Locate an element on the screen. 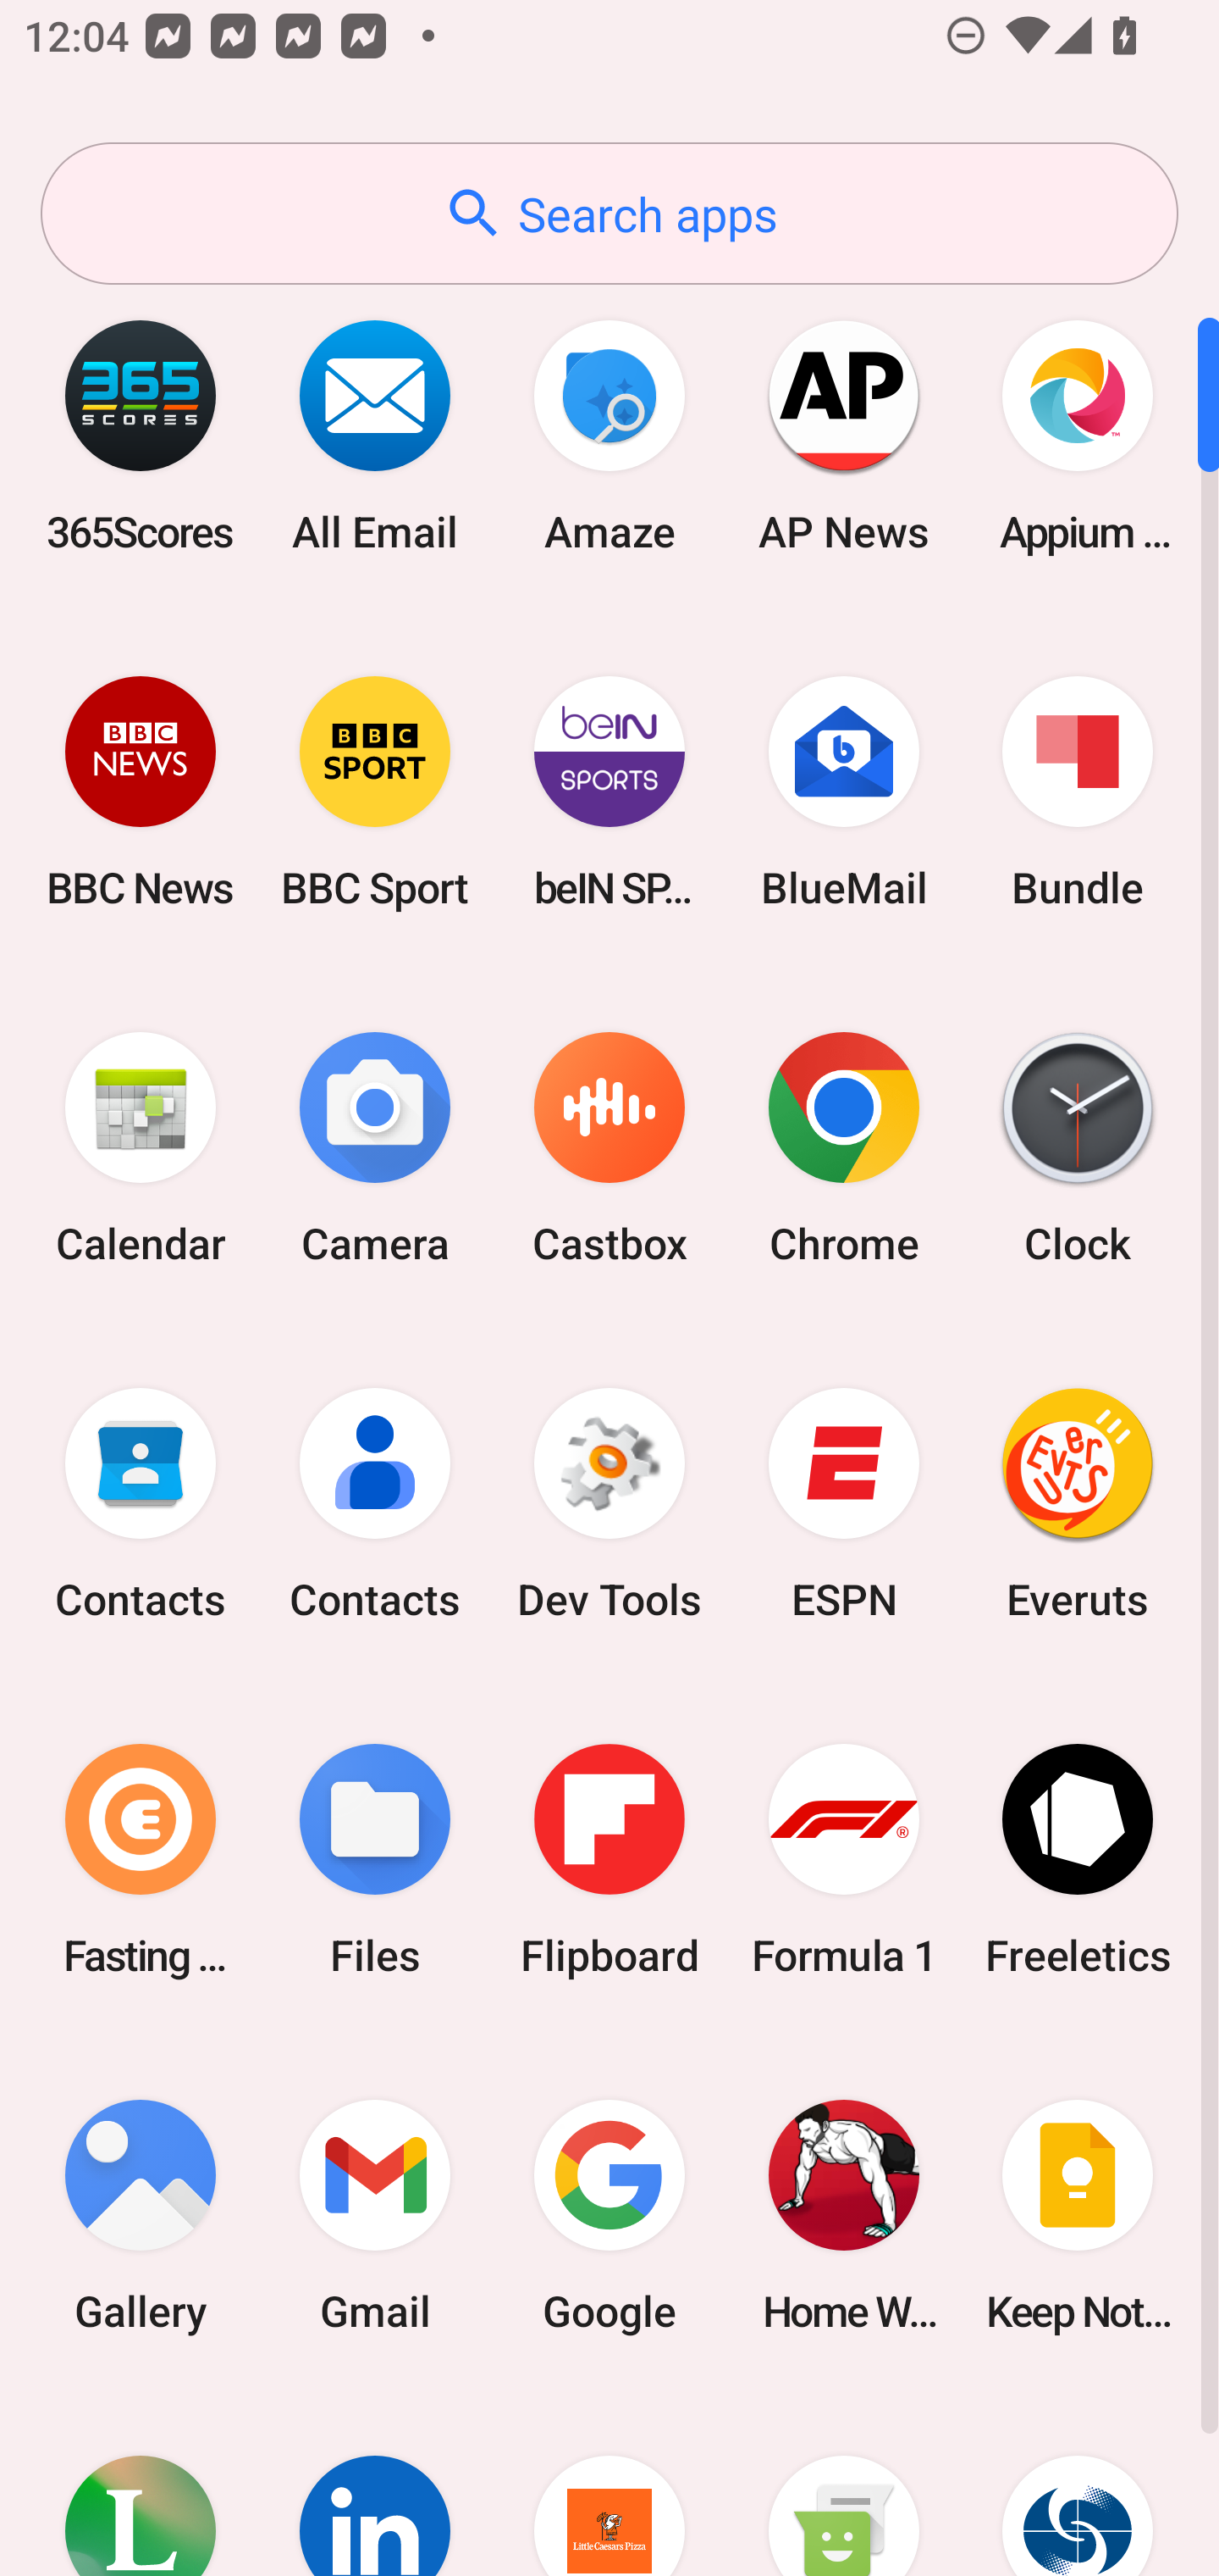 The height and width of the screenshot is (2576, 1219). Dev Tools is located at coordinates (609, 1504).